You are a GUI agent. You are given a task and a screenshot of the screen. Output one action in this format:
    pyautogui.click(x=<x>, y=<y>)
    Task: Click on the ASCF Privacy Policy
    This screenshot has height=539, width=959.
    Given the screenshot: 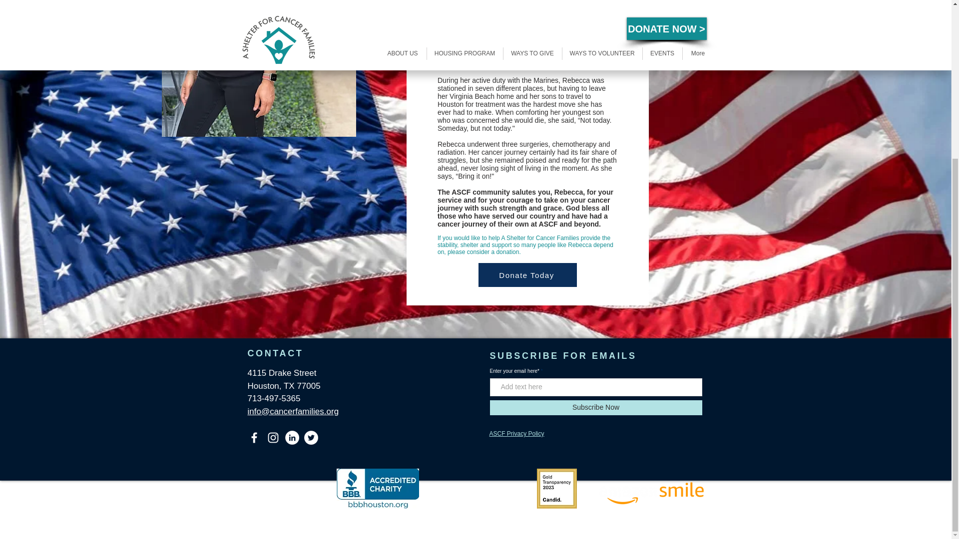 What is the action you would take?
    pyautogui.click(x=516, y=433)
    